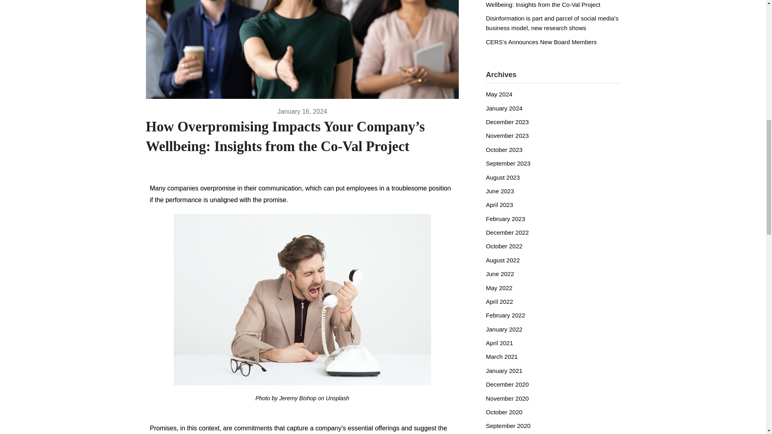 This screenshot has height=434, width=772. What do you see at coordinates (503, 178) in the screenshot?
I see `August 2023` at bounding box center [503, 178].